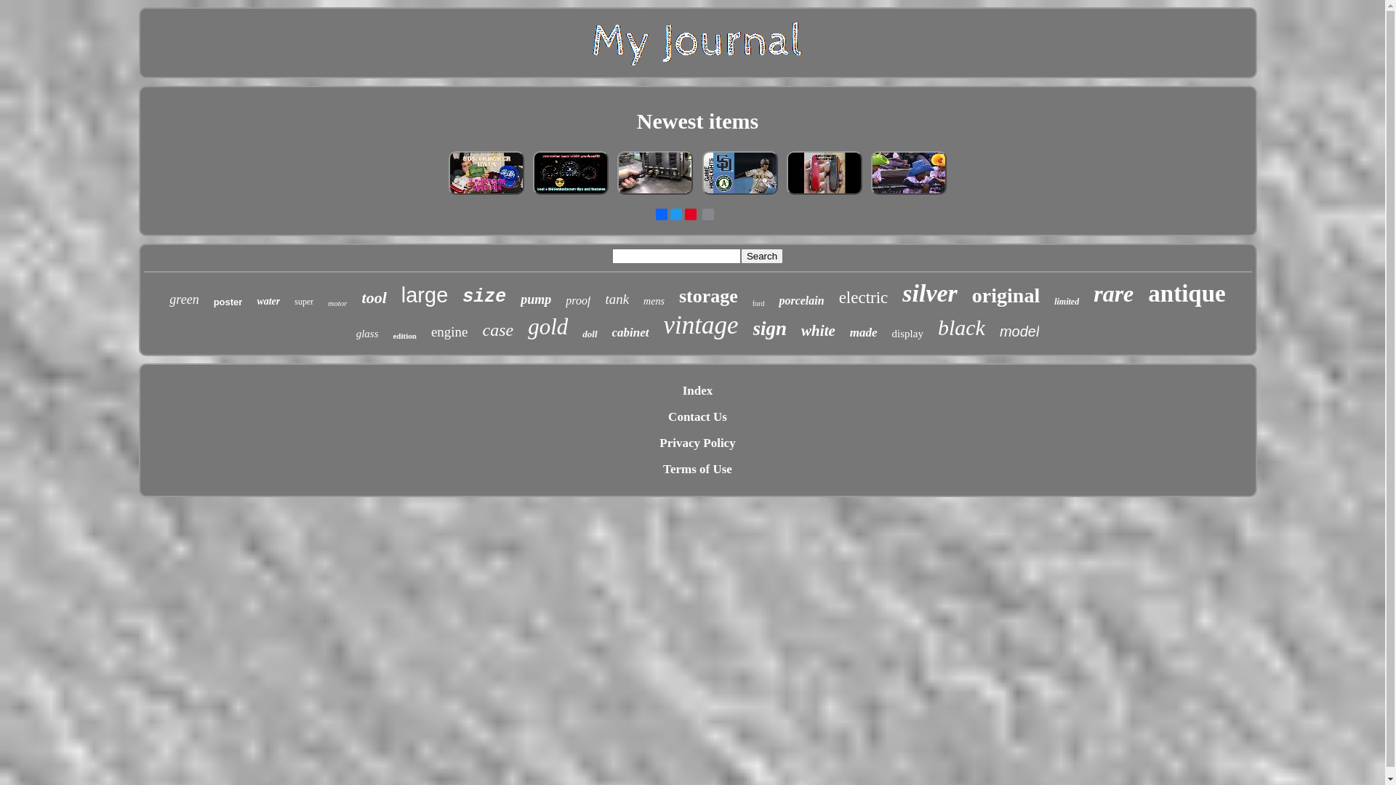  Describe the element at coordinates (425, 295) in the screenshot. I see `large` at that location.